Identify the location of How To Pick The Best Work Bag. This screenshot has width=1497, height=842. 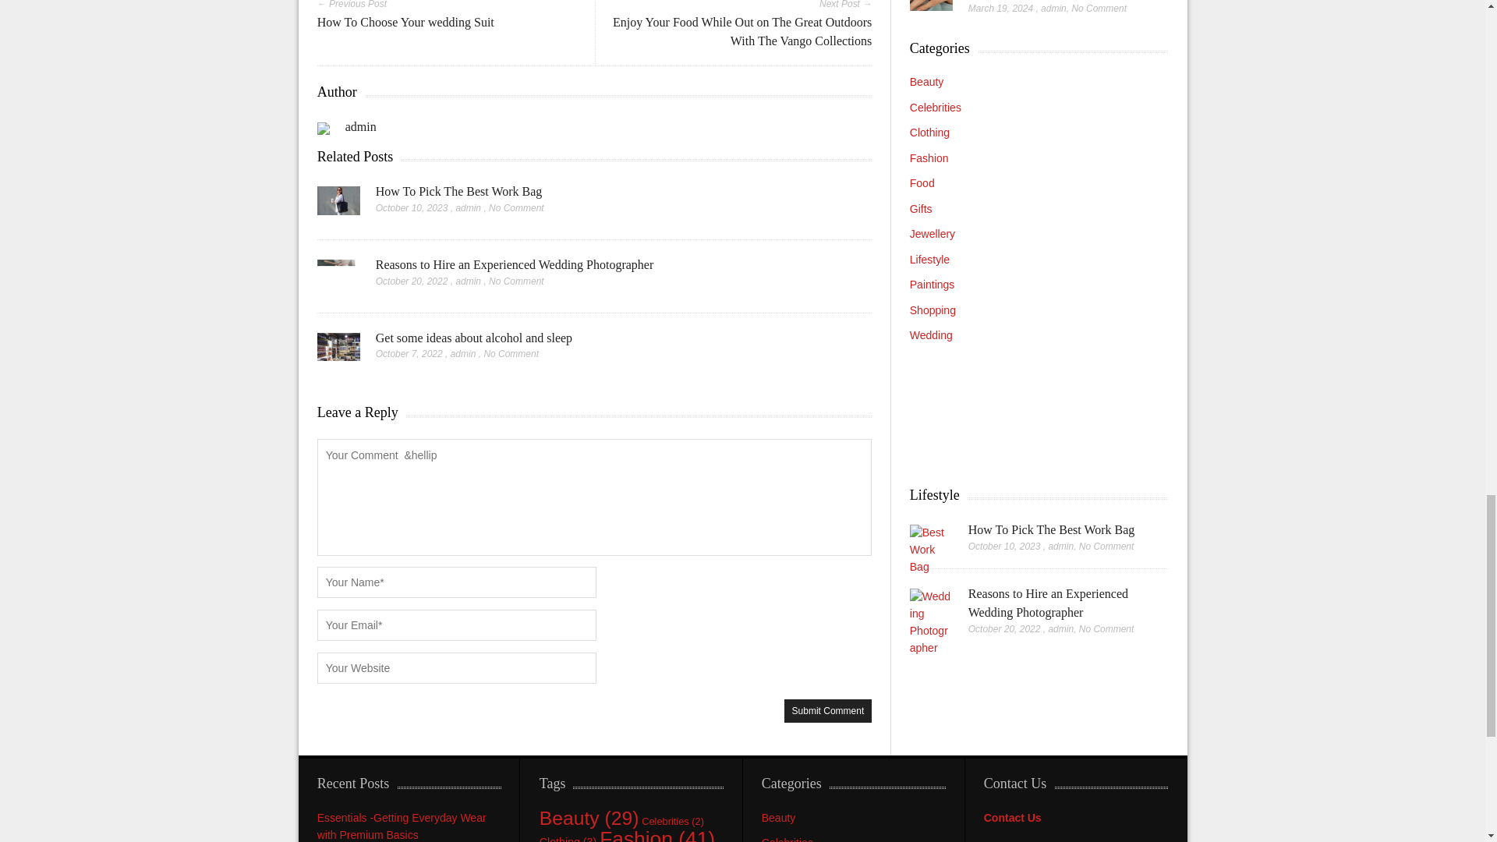
(458, 190).